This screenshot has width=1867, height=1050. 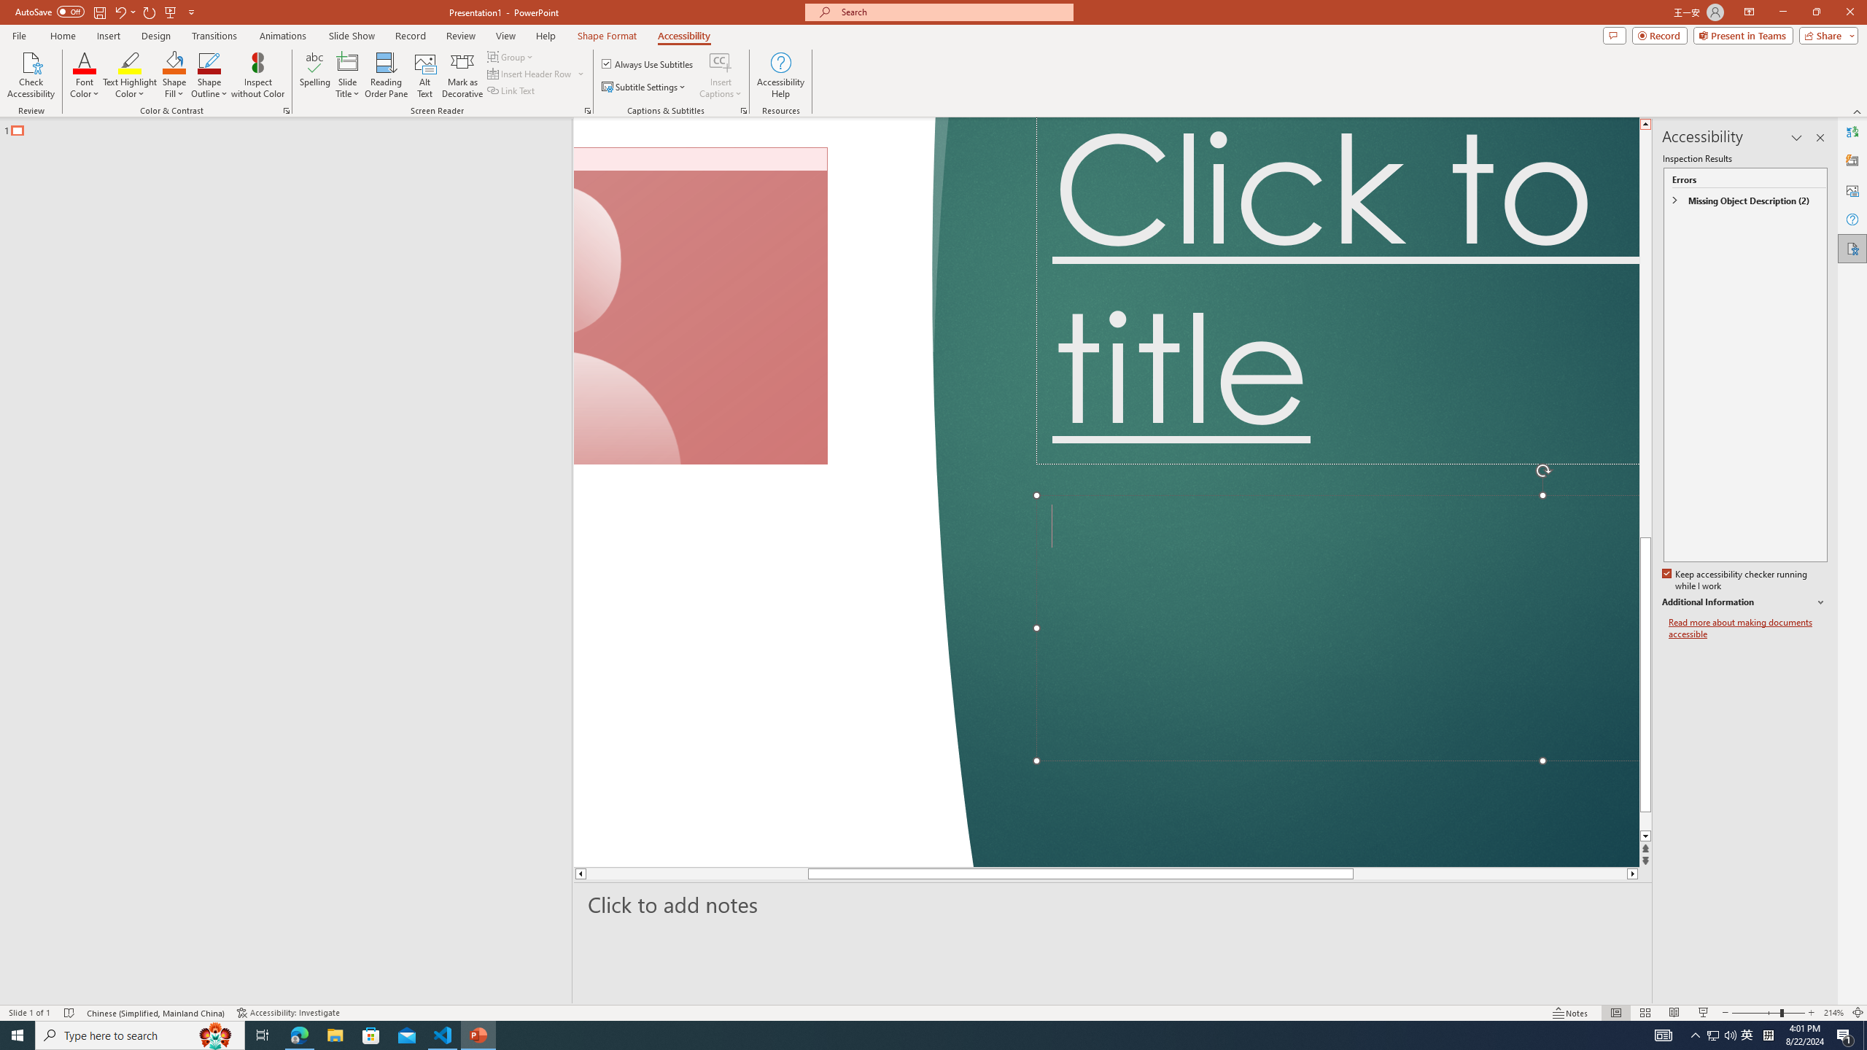 I want to click on Camera 7, No camera detected., so click(x=700, y=306).